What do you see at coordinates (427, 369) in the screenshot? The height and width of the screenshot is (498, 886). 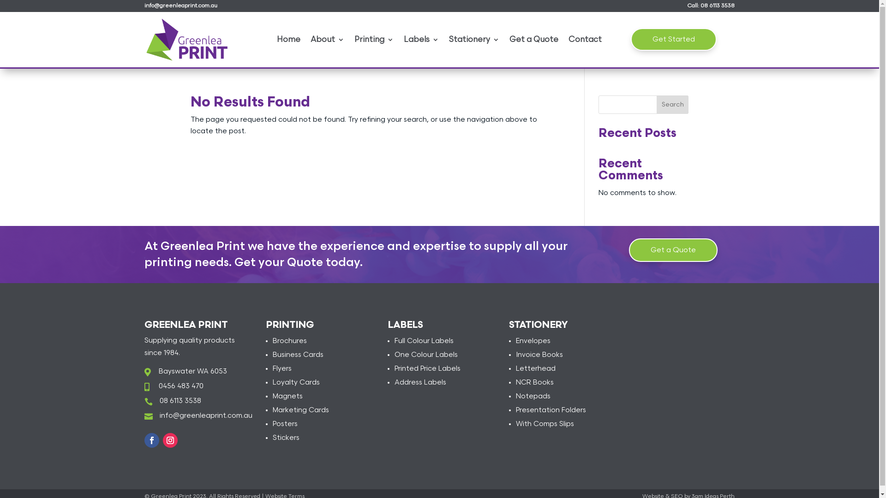 I see `Printed Price Labels` at bounding box center [427, 369].